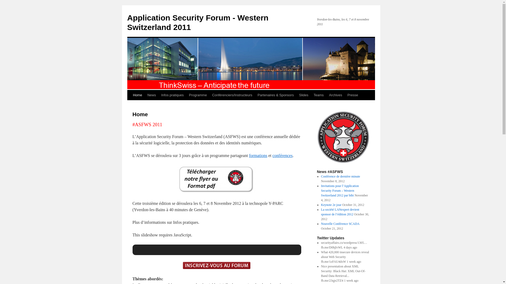 The width and height of the screenshot is (506, 284). I want to click on Programme, so click(198, 95).